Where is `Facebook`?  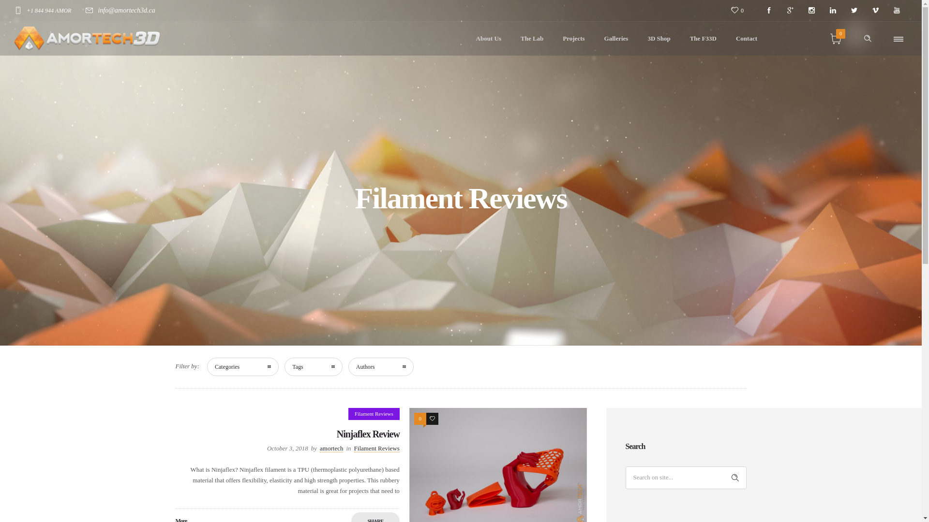 Facebook is located at coordinates (769, 11).